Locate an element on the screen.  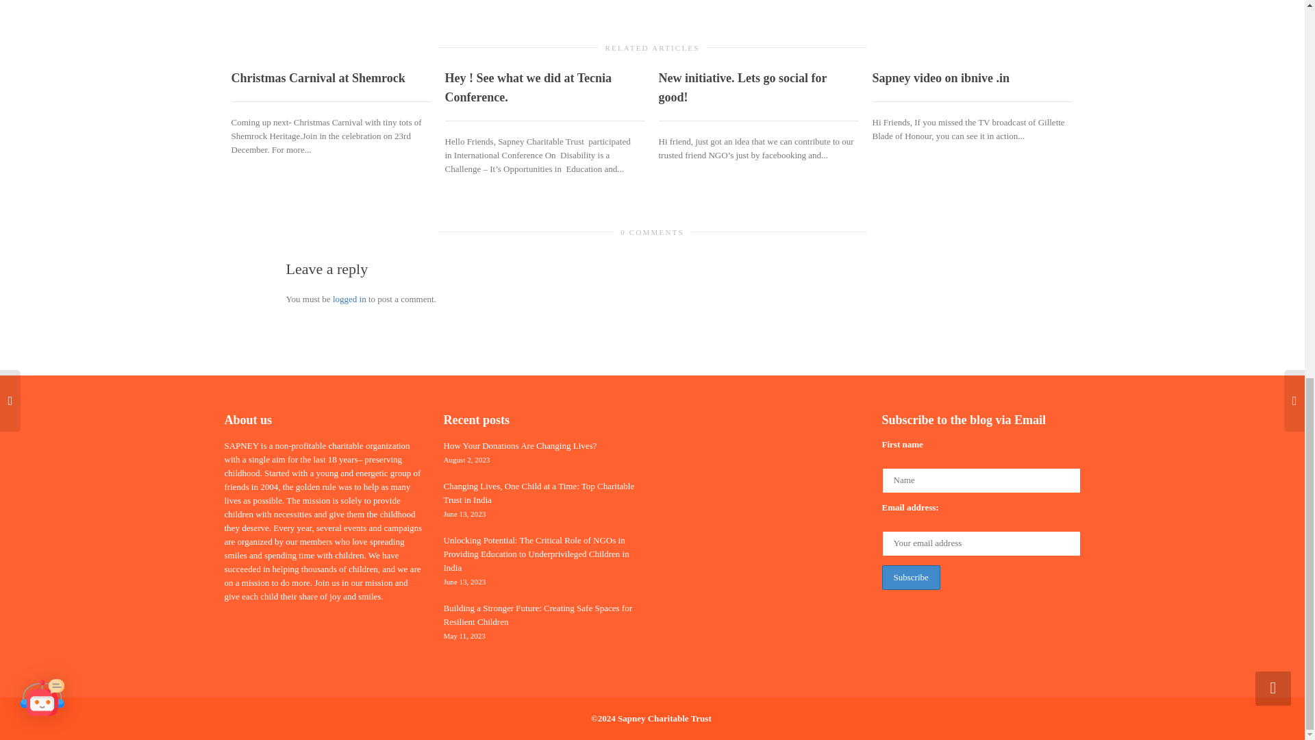
Subscribe is located at coordinates (911, 577).